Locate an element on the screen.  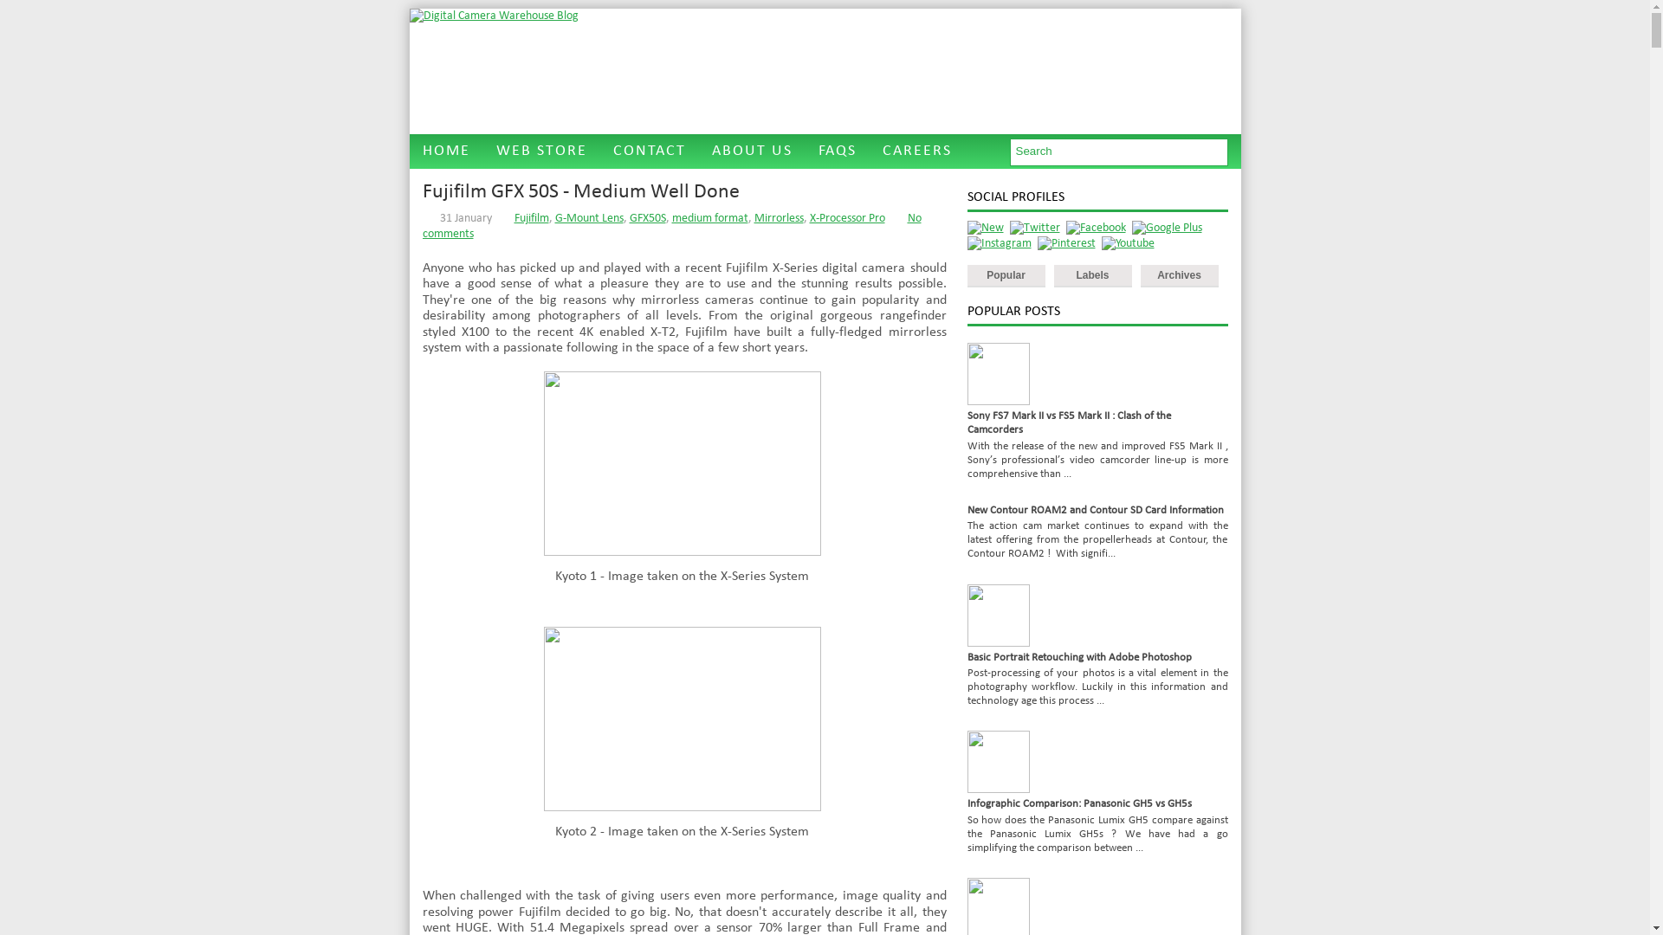
Archives is located at coordinates (1179, 276).